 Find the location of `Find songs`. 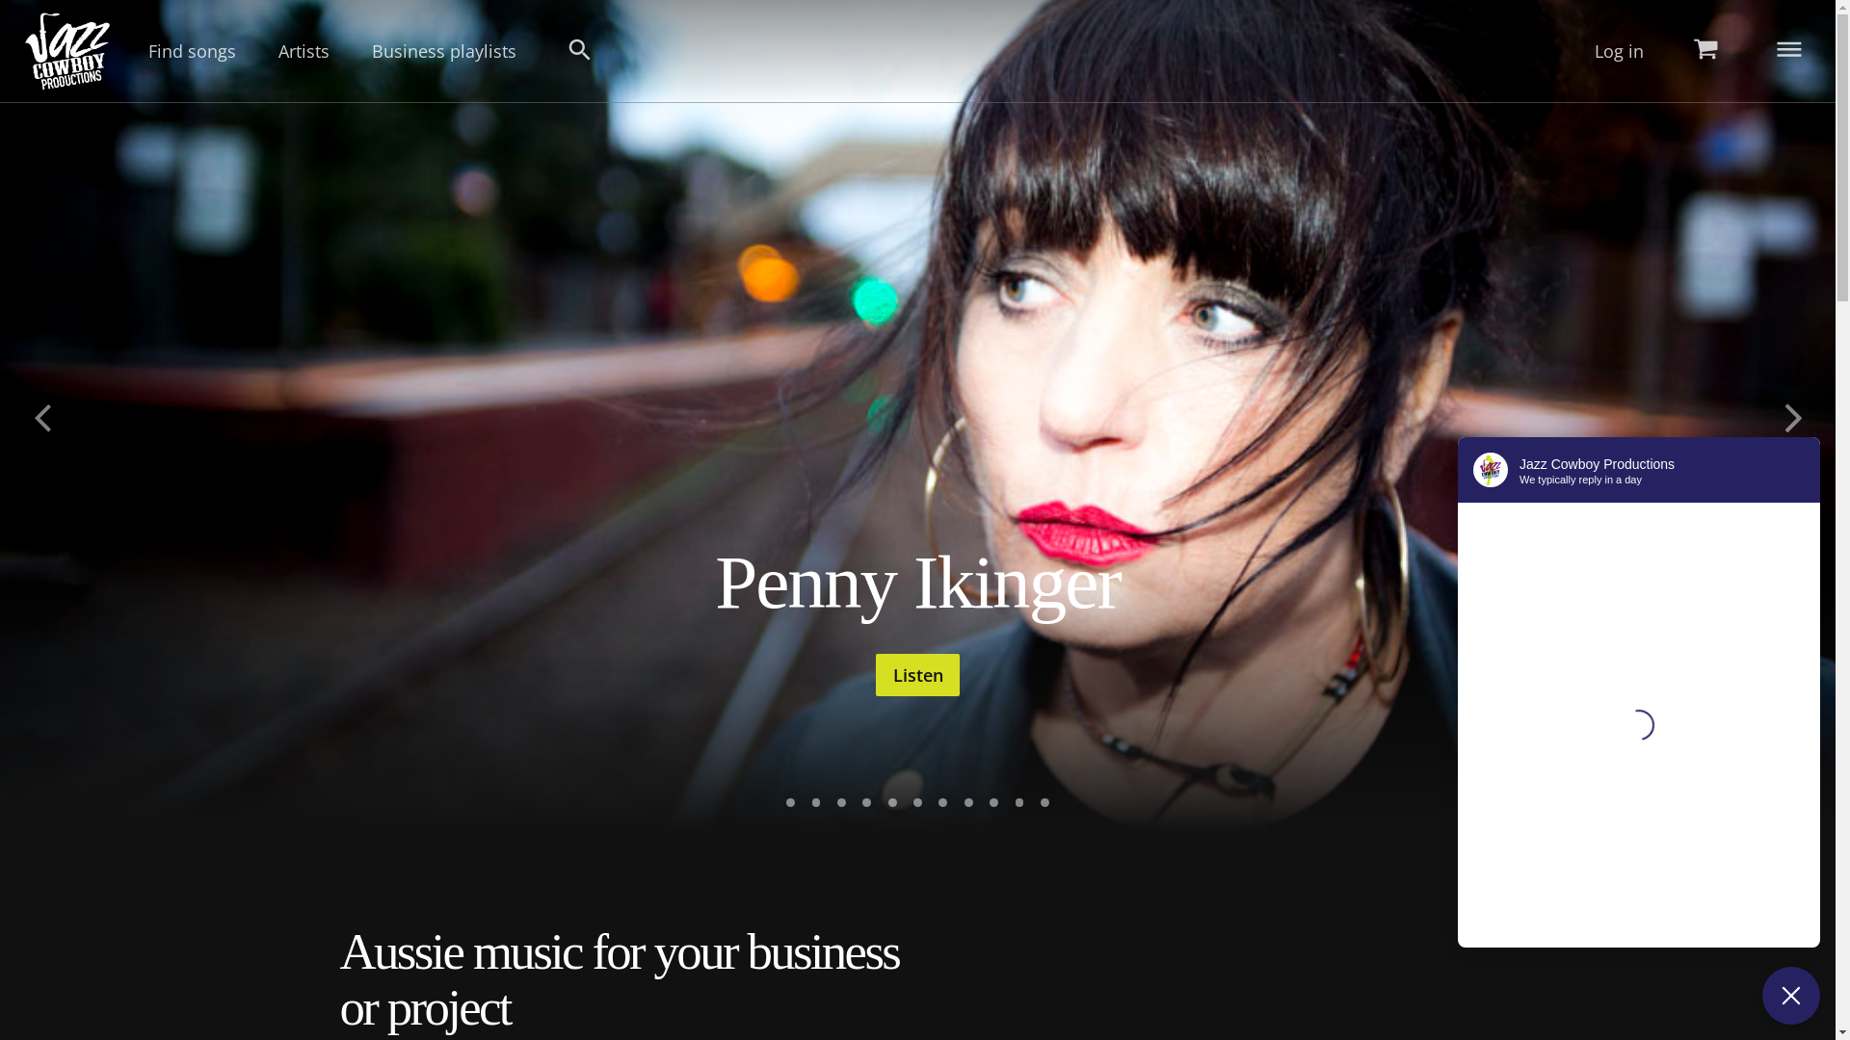

Find songs is located at coordinates (192, 51).